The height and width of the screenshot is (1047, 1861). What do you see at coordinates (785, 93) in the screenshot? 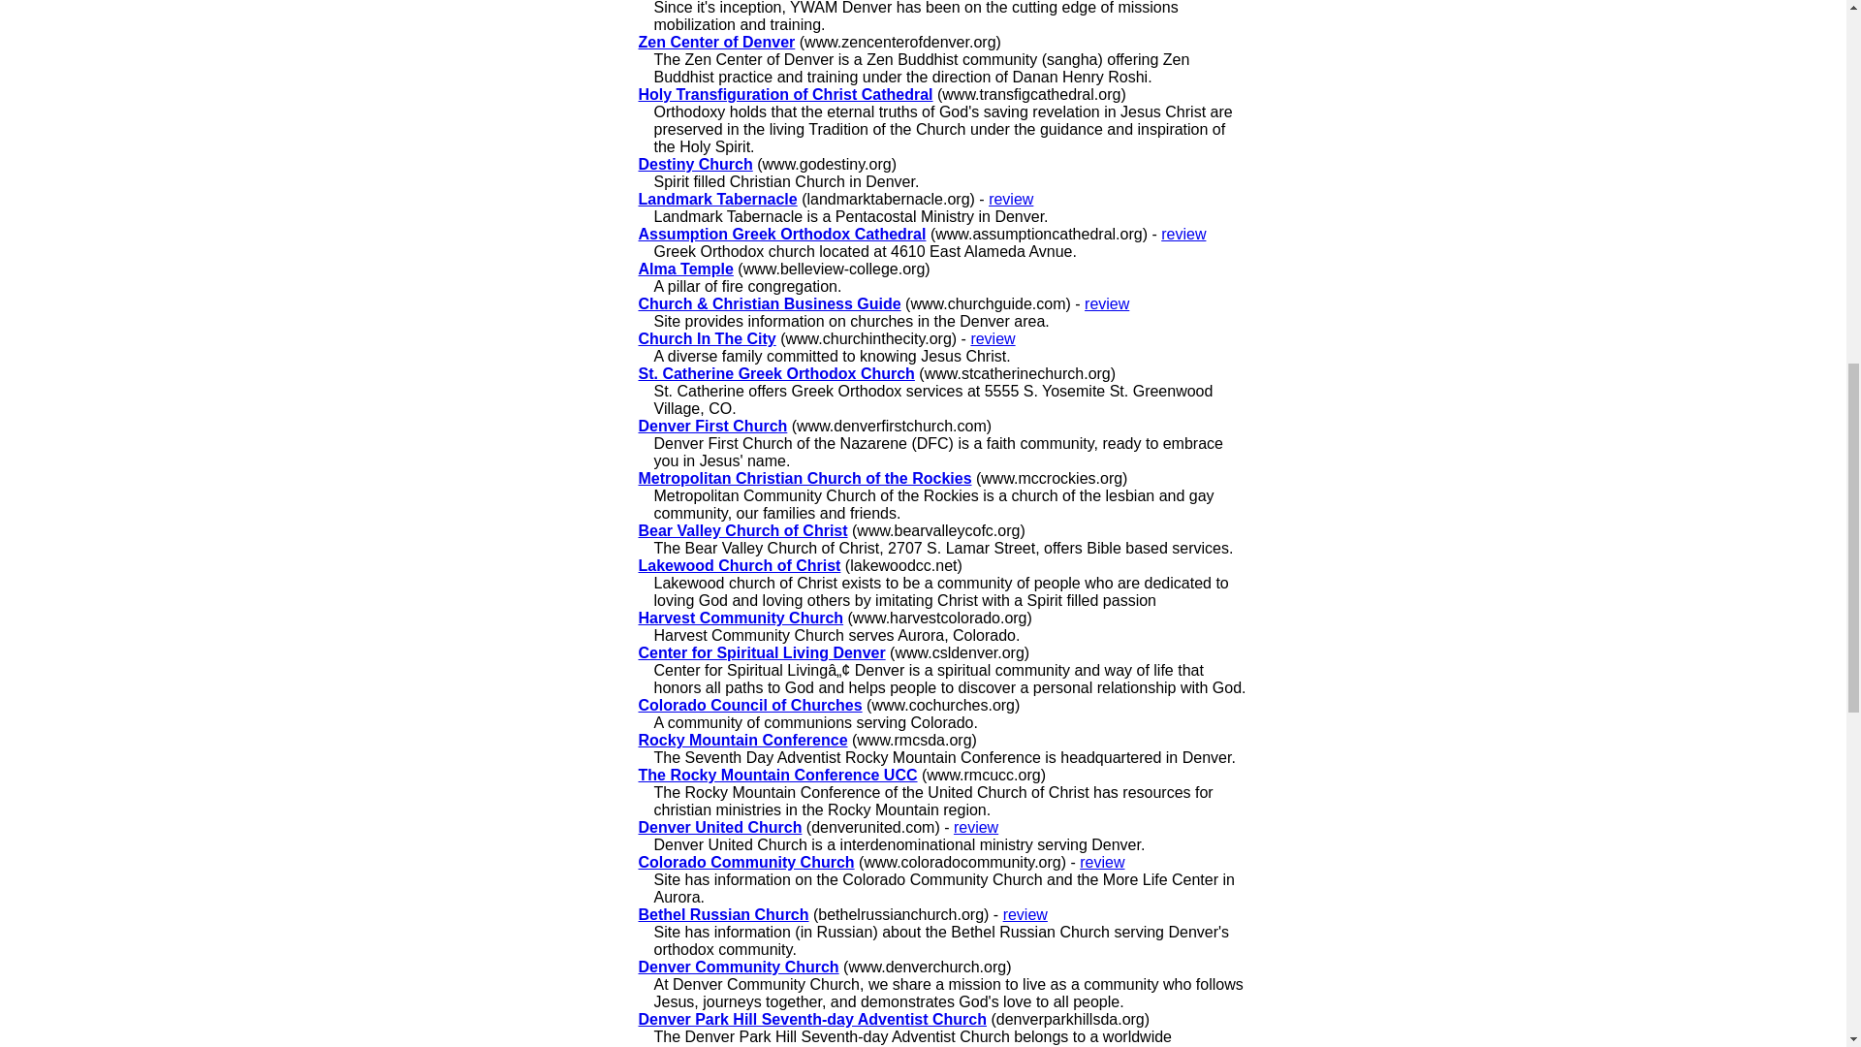
I see `Holy Transfiguration of Christ Cathedral` at bounding box center [785, 93].